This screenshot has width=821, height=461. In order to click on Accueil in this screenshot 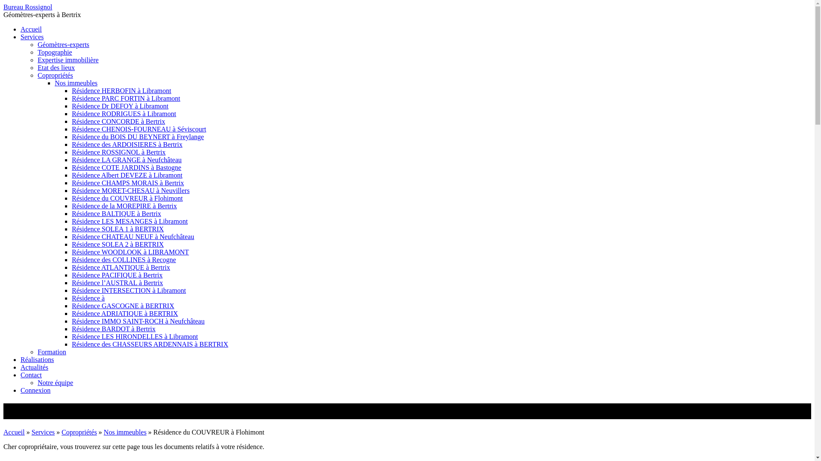, I will do `click(31, 29)`.